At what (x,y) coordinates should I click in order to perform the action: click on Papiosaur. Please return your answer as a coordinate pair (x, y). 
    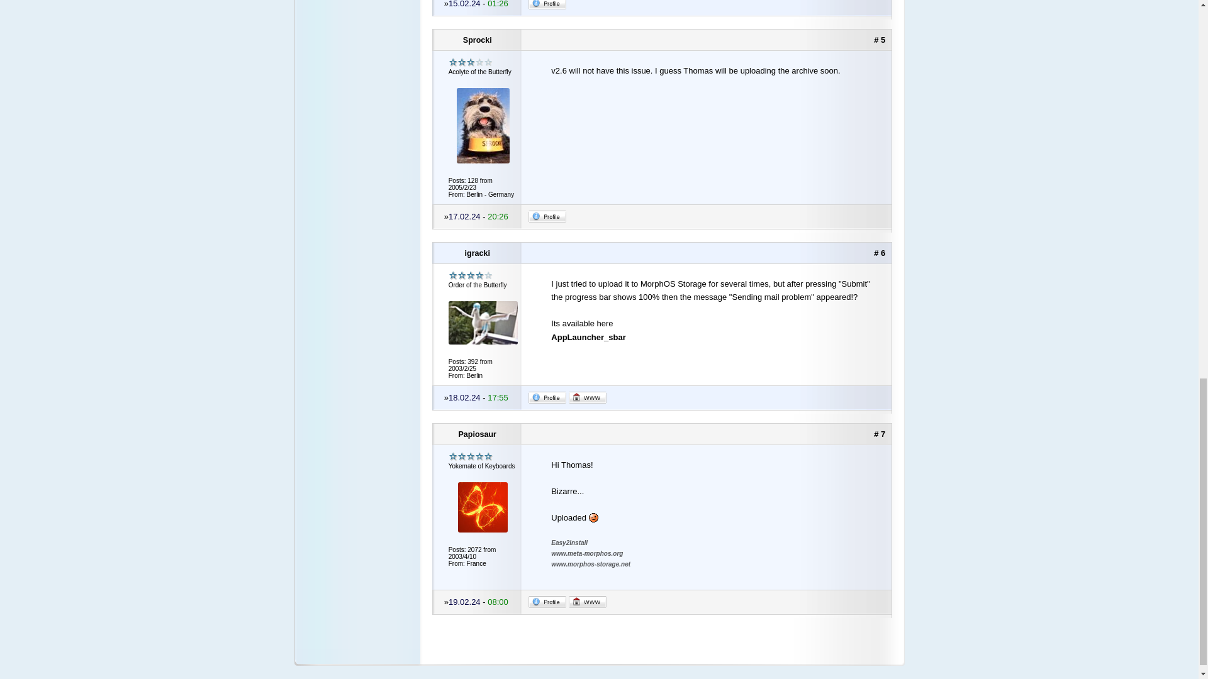
    Looking at the image, I should click on (478, 434).